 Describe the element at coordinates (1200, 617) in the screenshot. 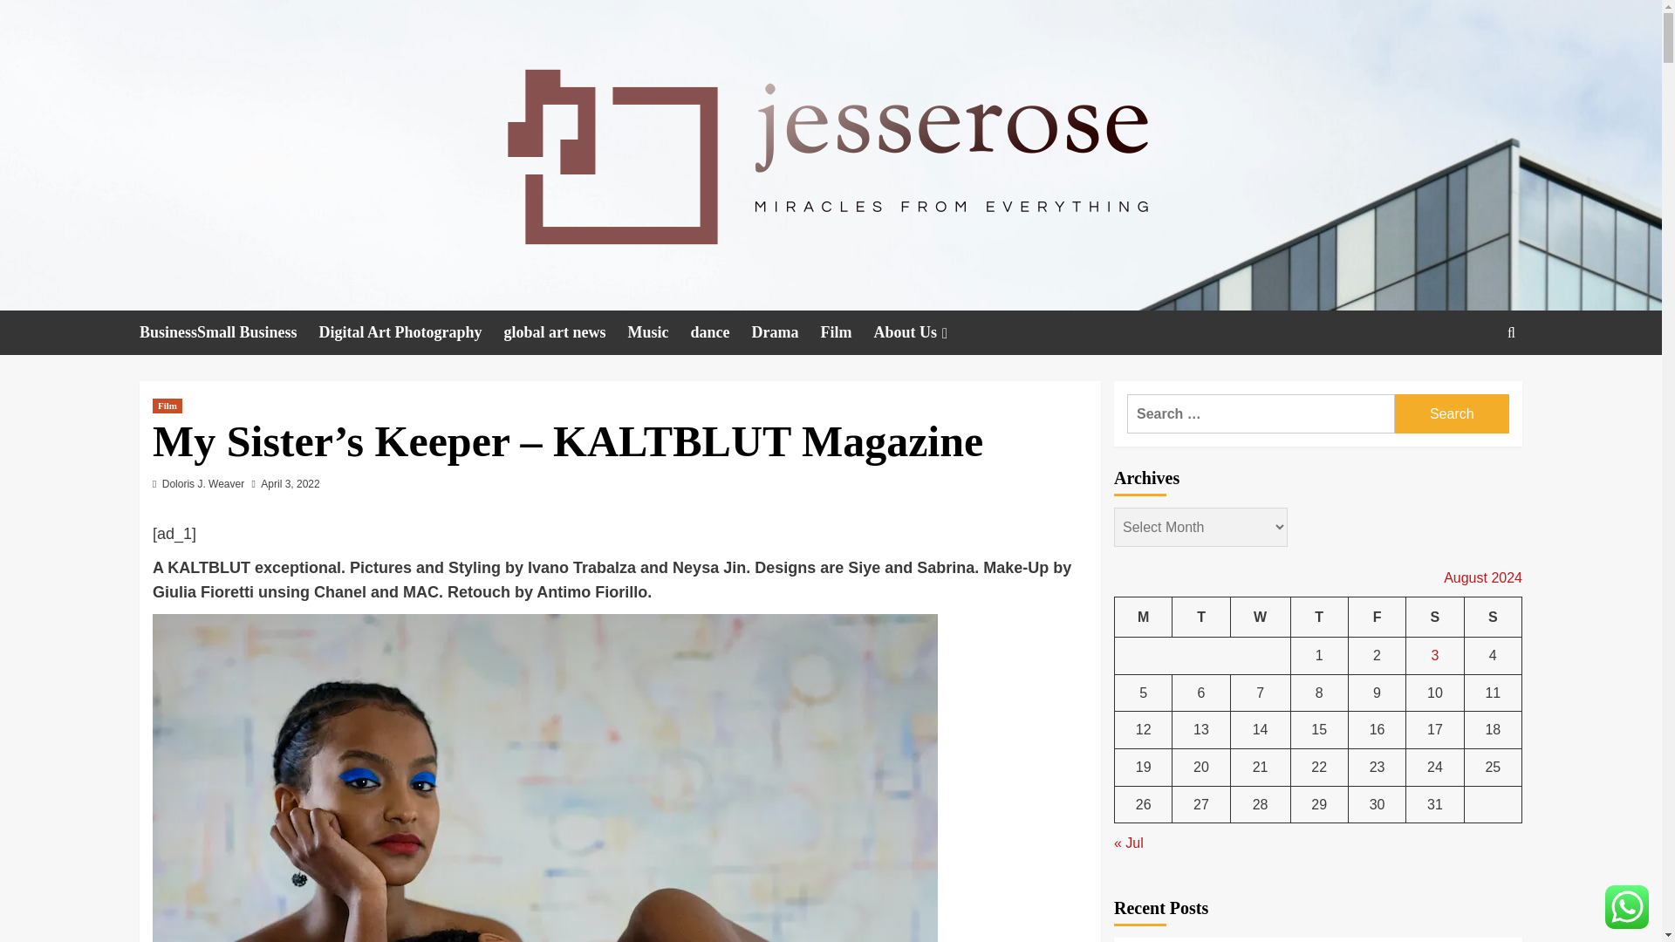

I see `Tuesday` at that location.